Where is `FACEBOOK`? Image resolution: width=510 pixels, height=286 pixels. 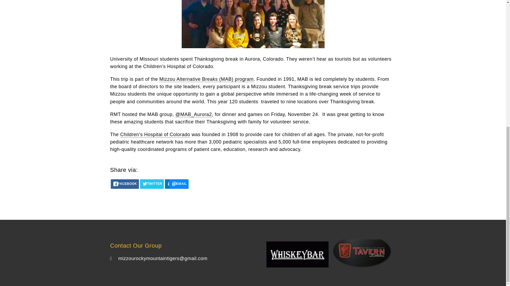
FACEBOOK is located at coordinates (125, 184).